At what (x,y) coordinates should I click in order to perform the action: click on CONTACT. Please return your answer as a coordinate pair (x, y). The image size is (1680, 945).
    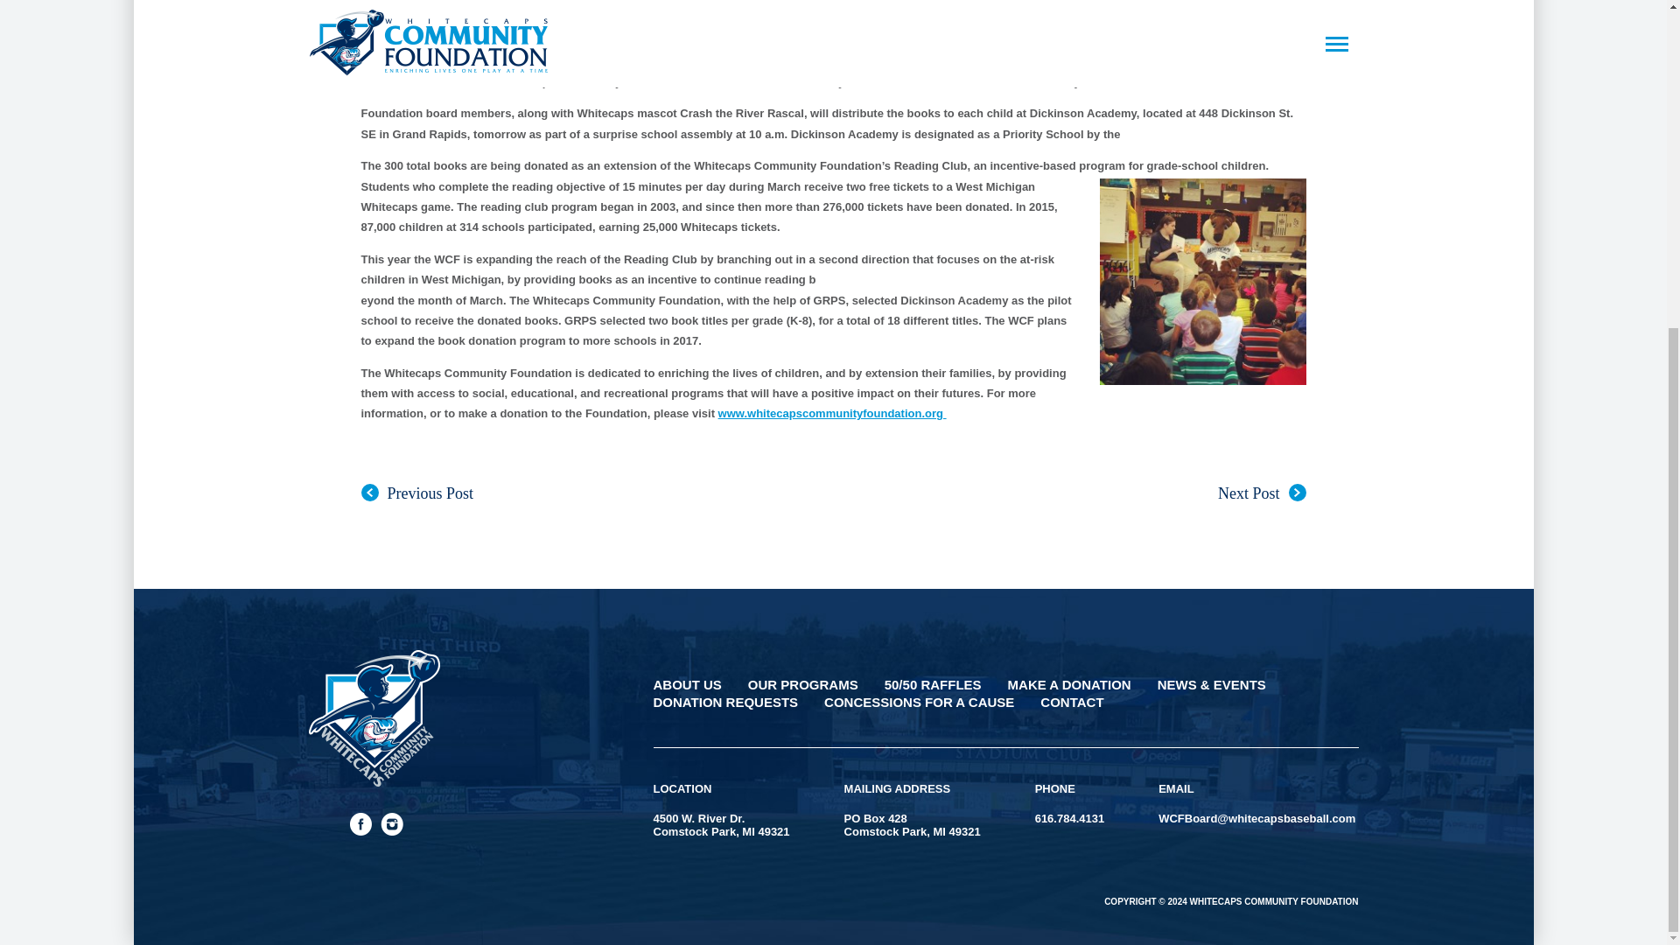
    Looking at the image, I should click on (1071, 702).